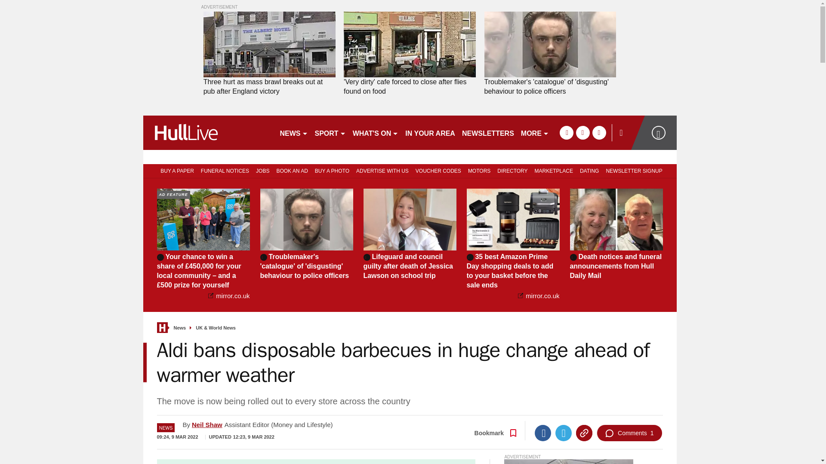 The image size is (826, 464). What do you see at coordinates (410, 87) in the screenshot?
I see `'Very dirty' cafe forced to close after flies found on food` at bounding box center [410, 87].